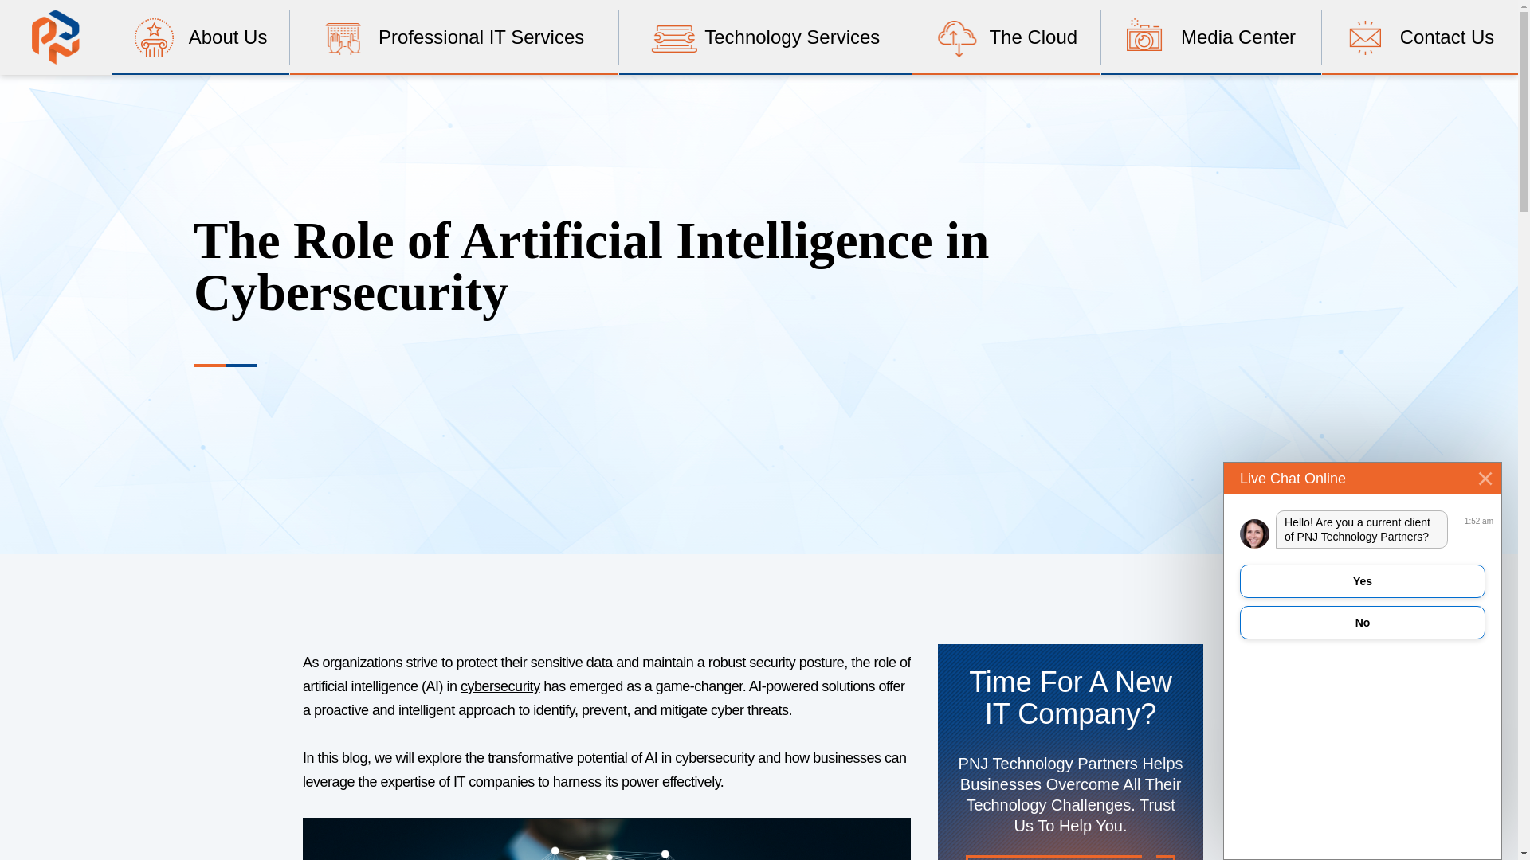 Image resolution: width=1530 pixels, height=860 pixels. Describe the element at coordinates (1211, 37) in the screenshot. I see `Media Center` at that location.